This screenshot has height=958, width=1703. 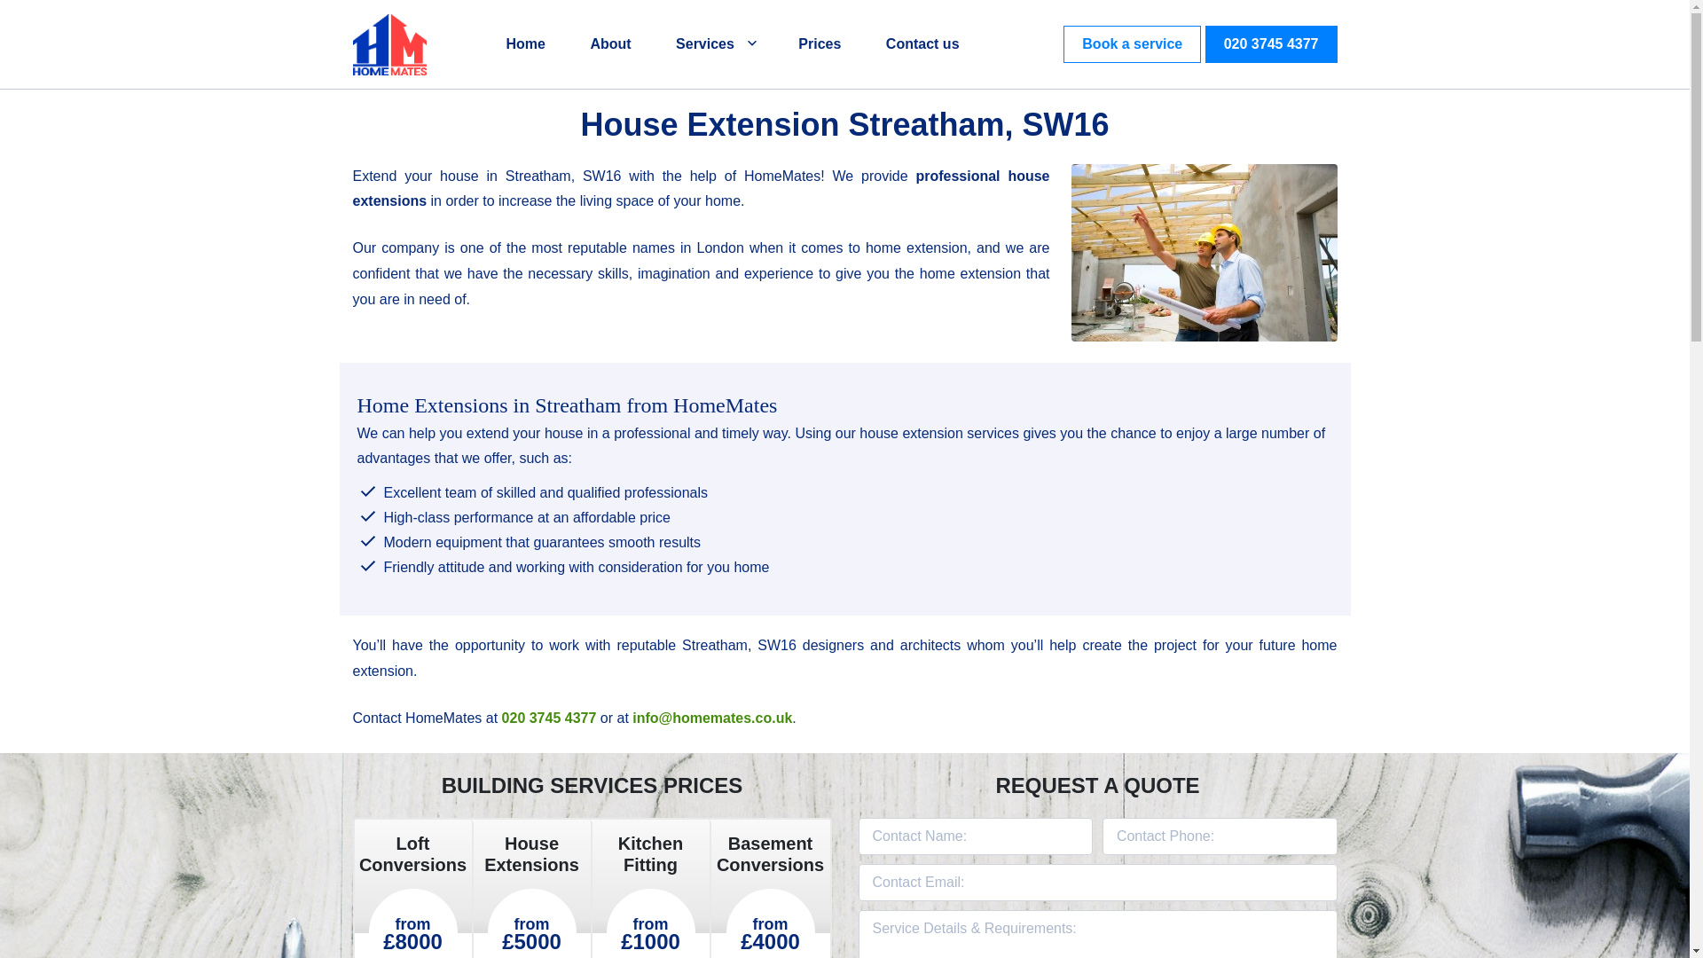 I want to click on About, so click(x=609, y=44).